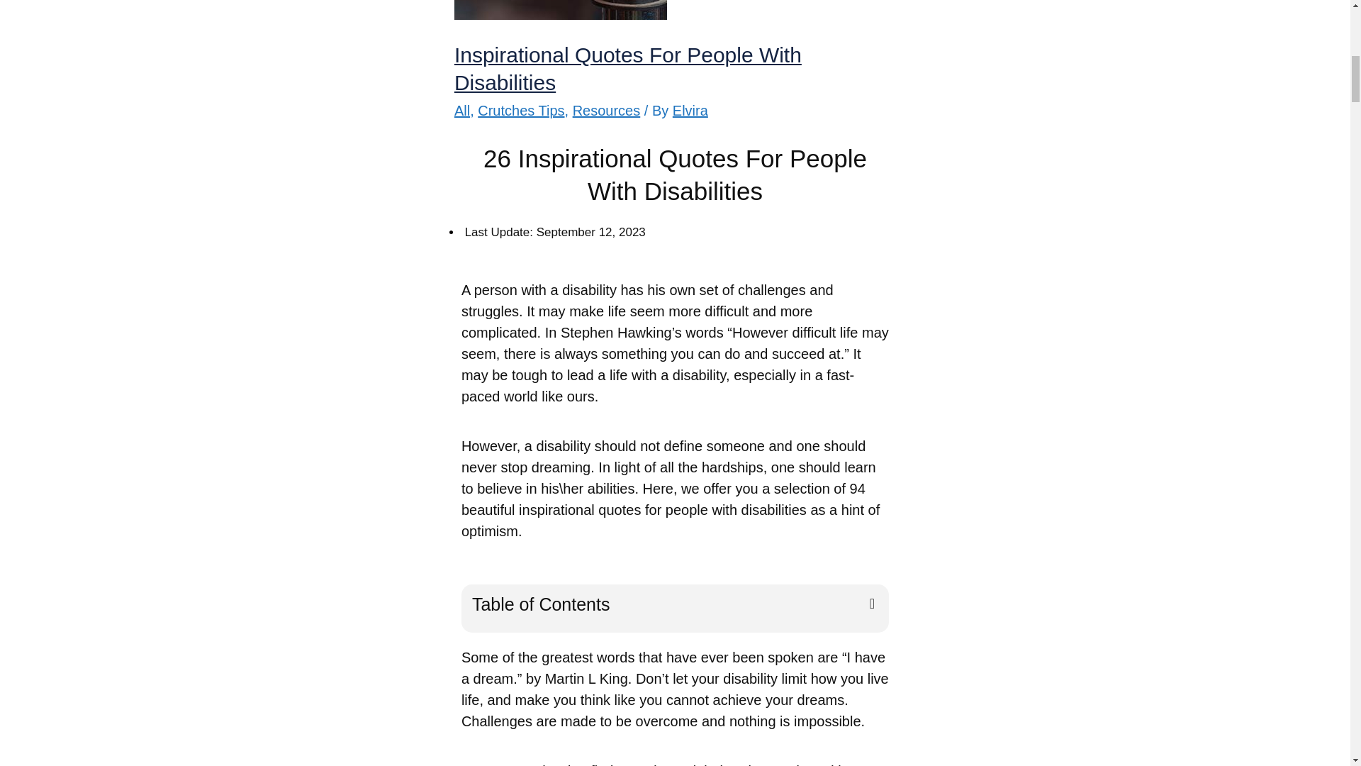 The width and height of the screenshot is (1361, 766). Describe the element at coordinates (690, 111) in the screenshot. I see `View all posts by Elvira` at that location.